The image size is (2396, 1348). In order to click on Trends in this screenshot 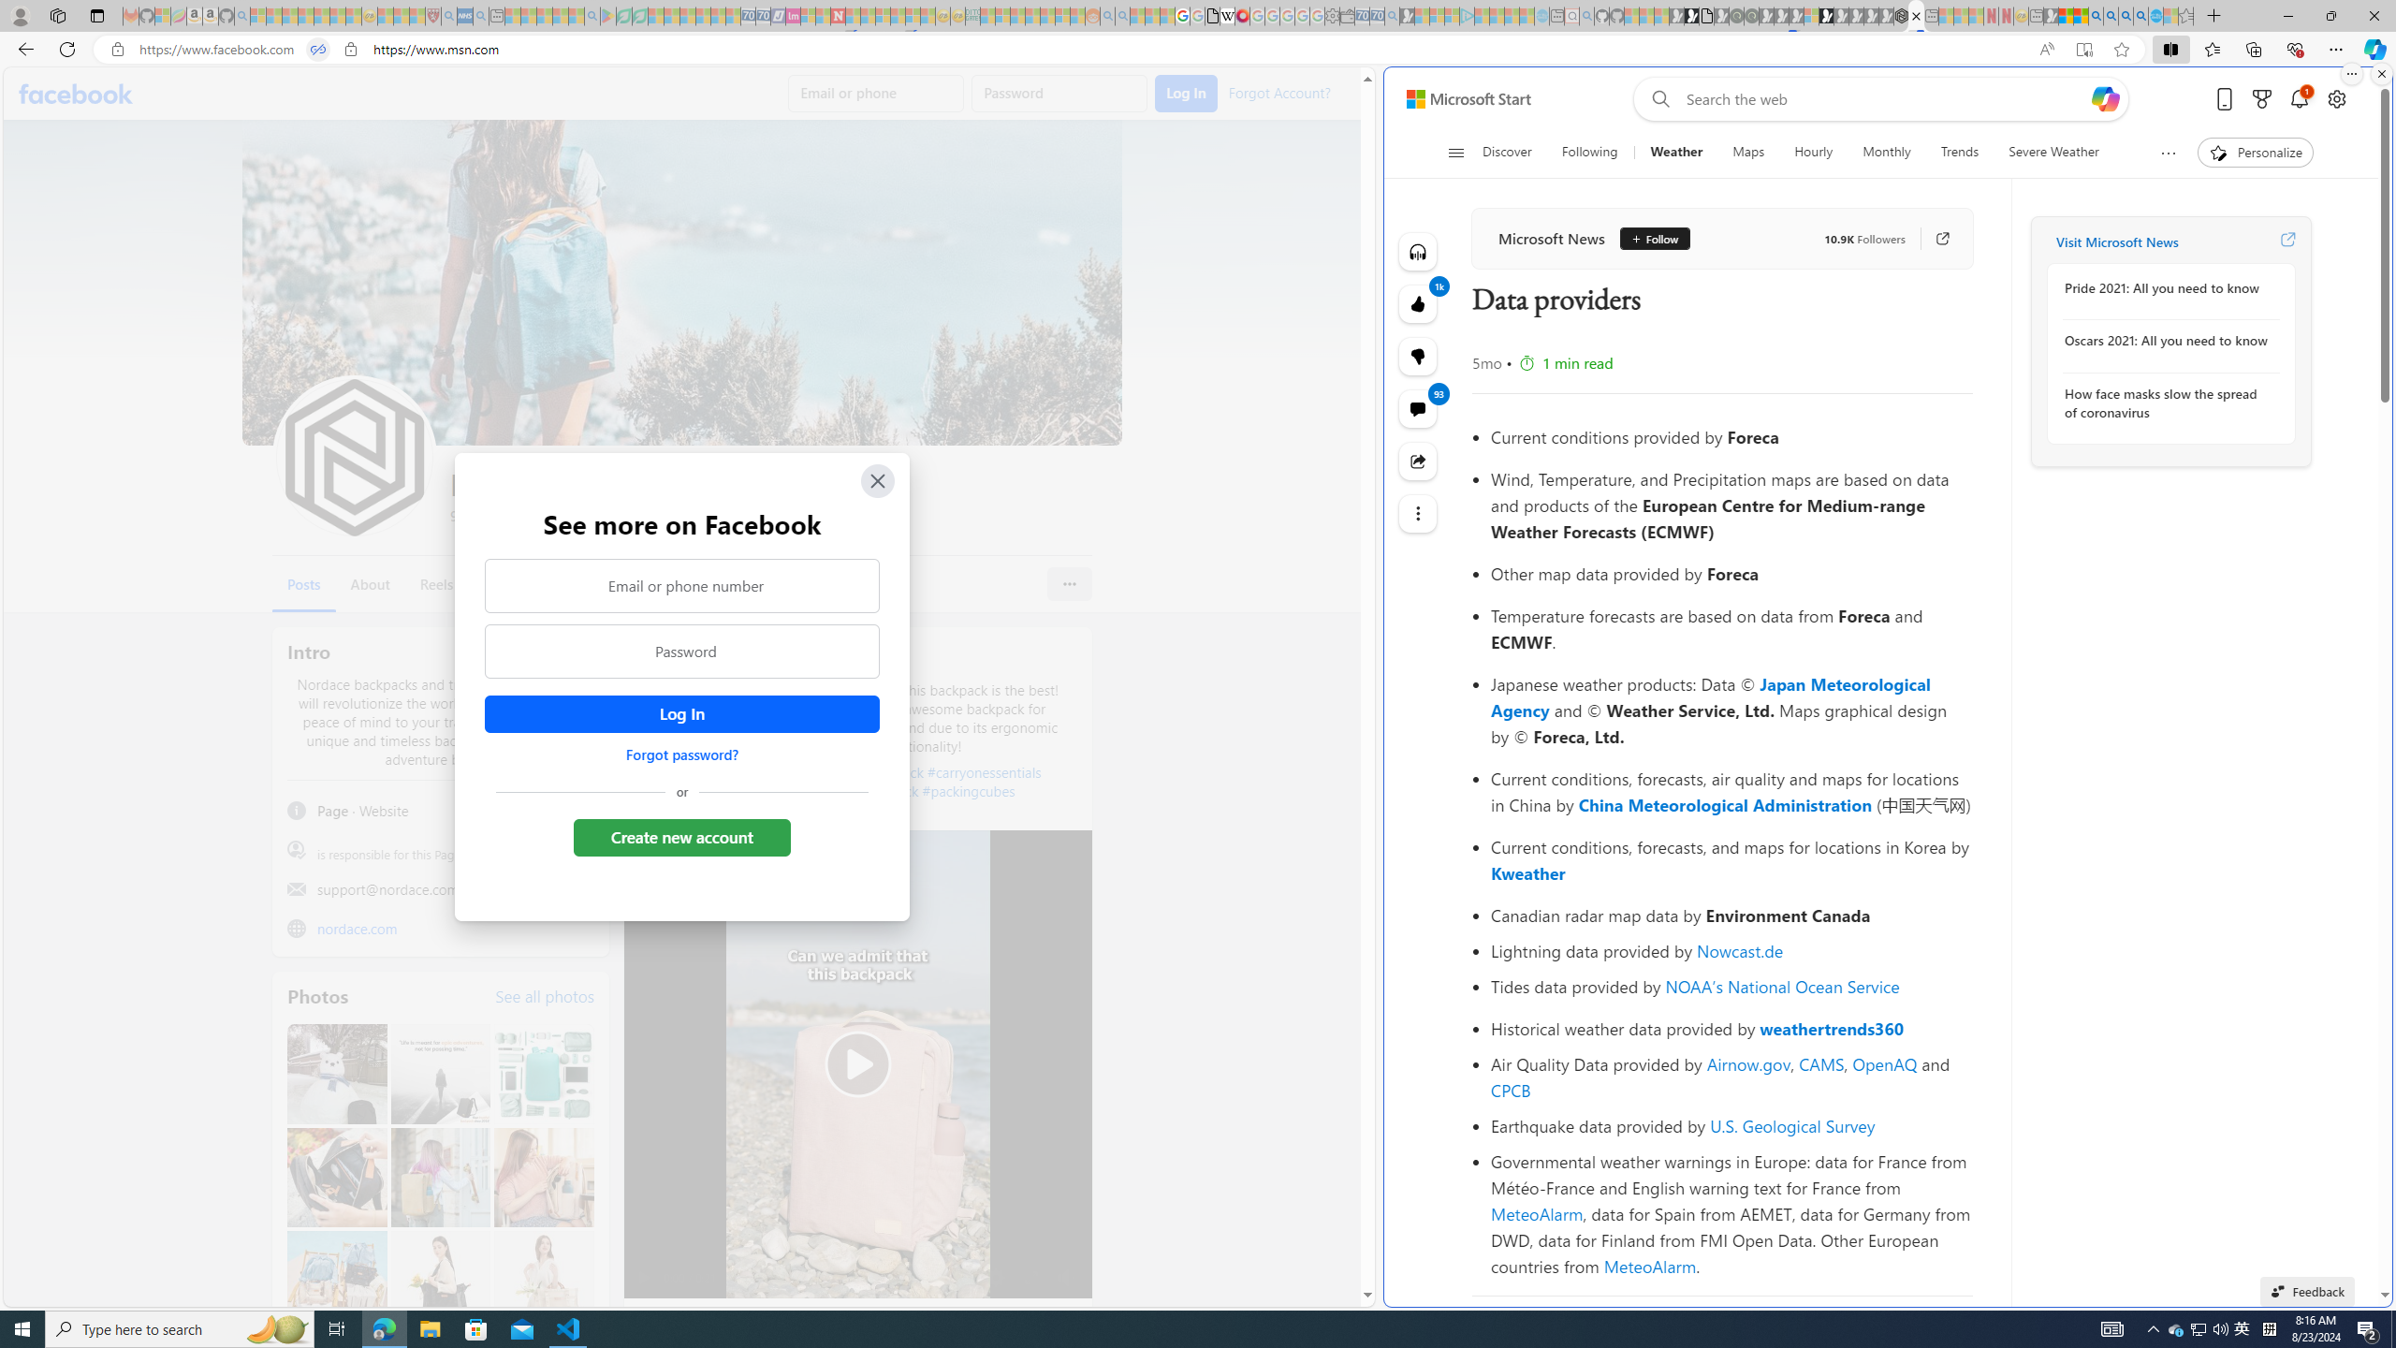, I will do `click(1960, 153)`.